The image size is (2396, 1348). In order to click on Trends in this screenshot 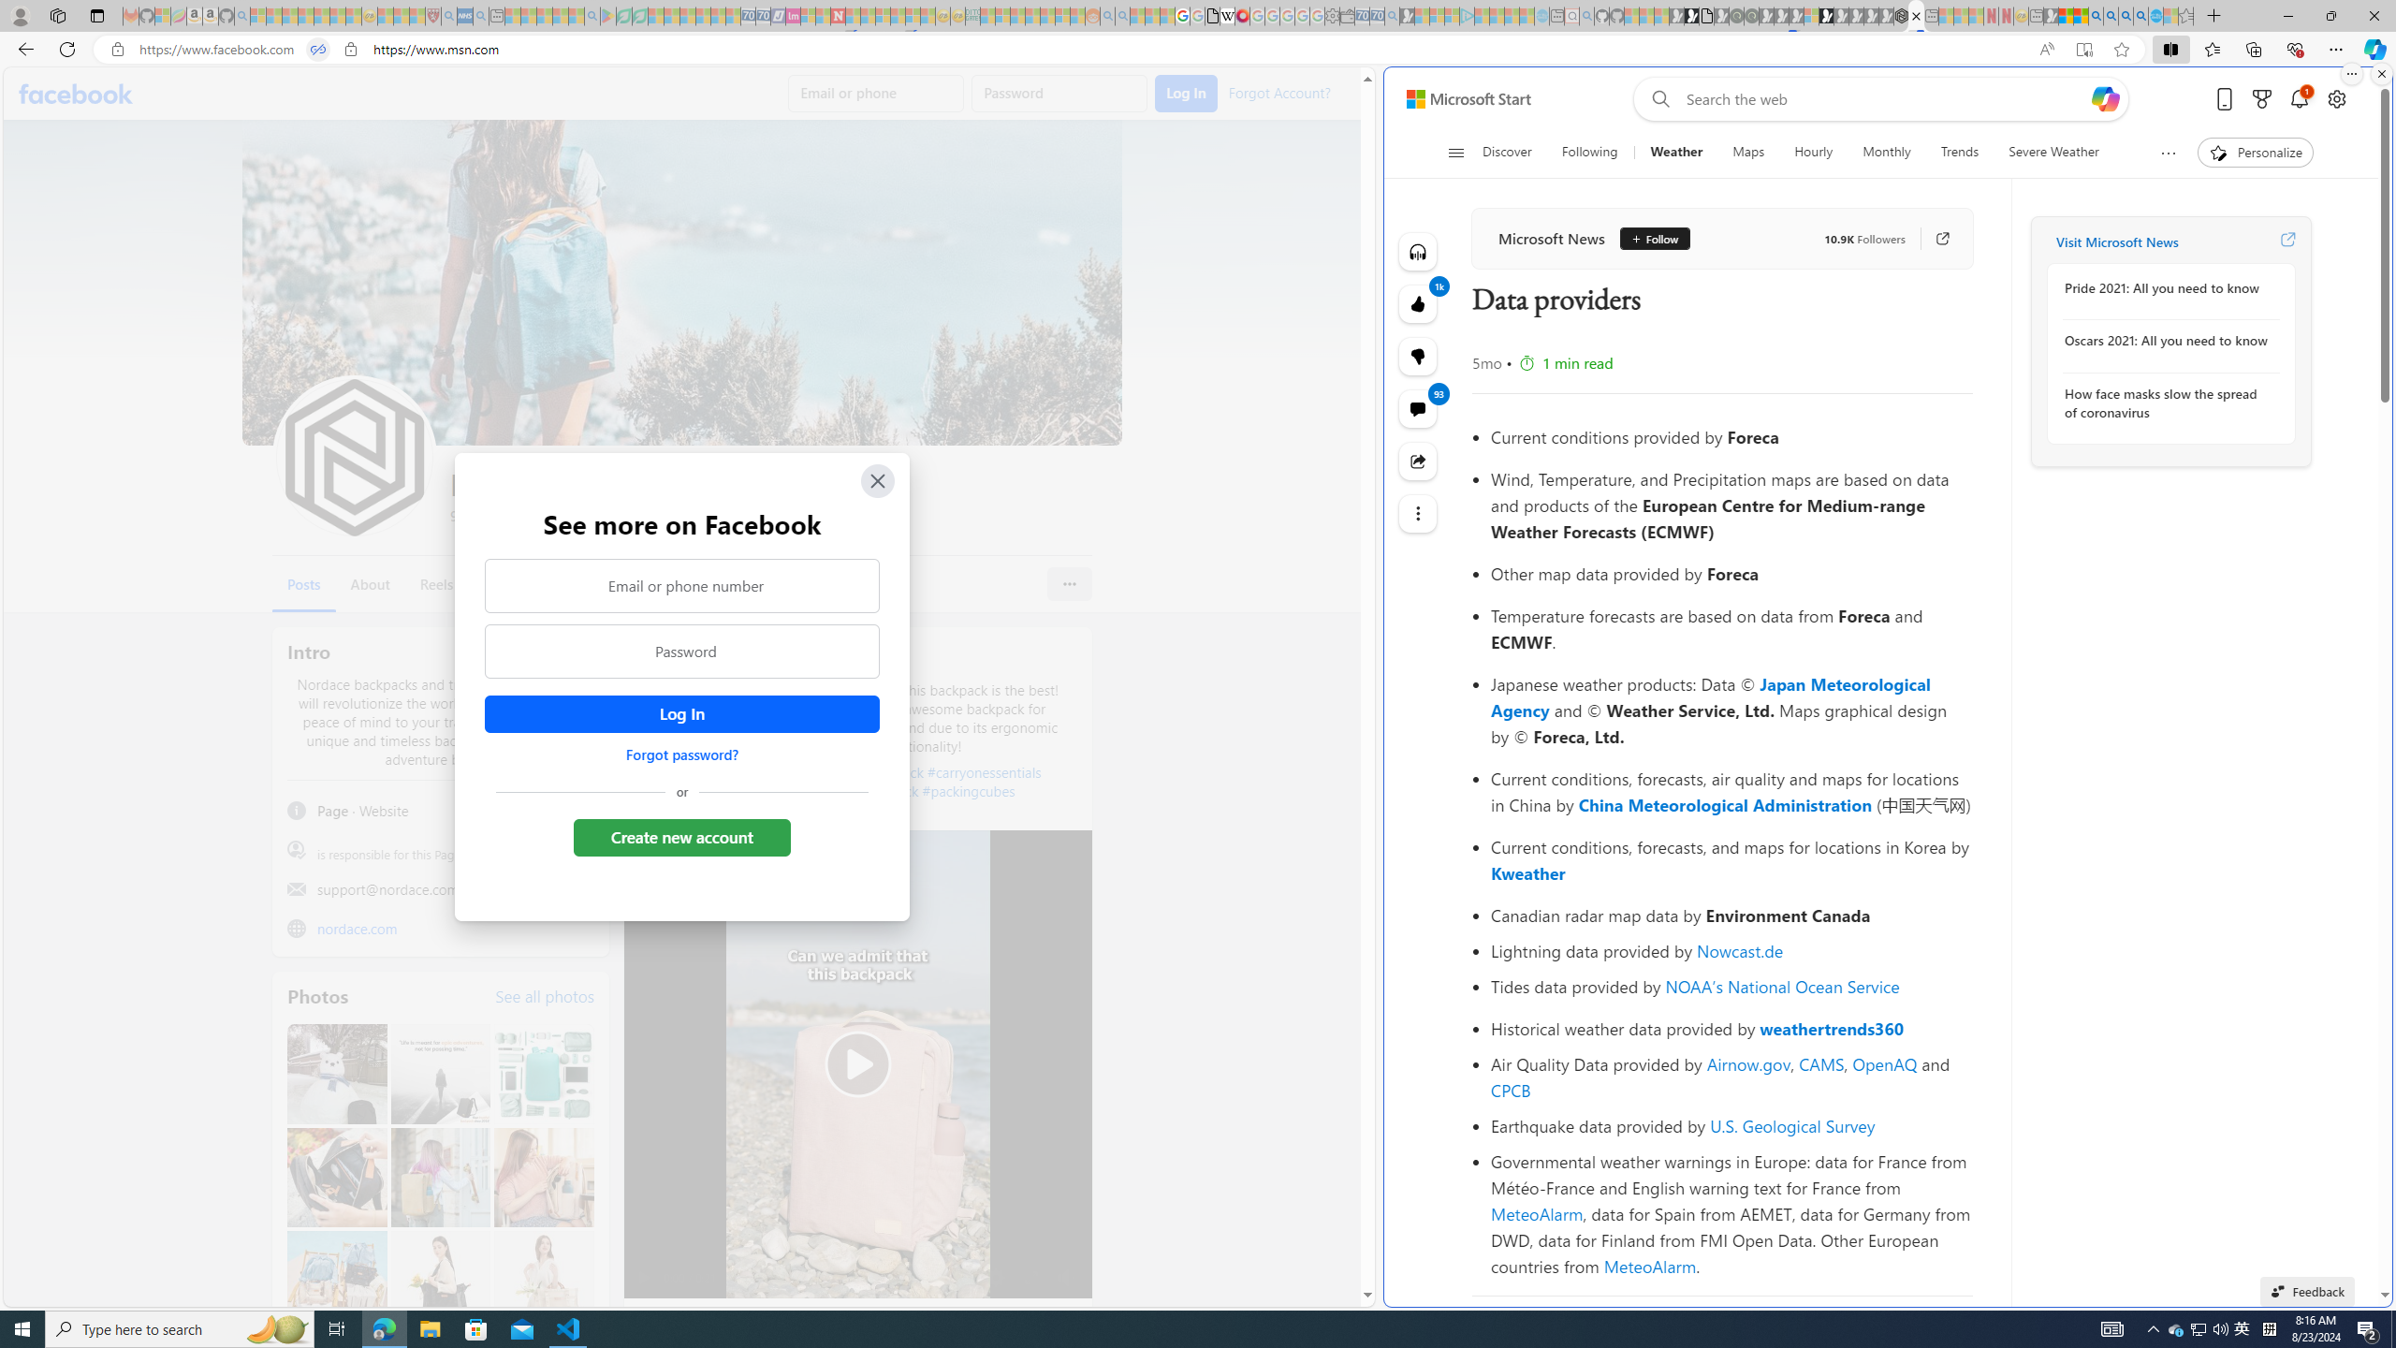, I will do `click(1960, 153)`.